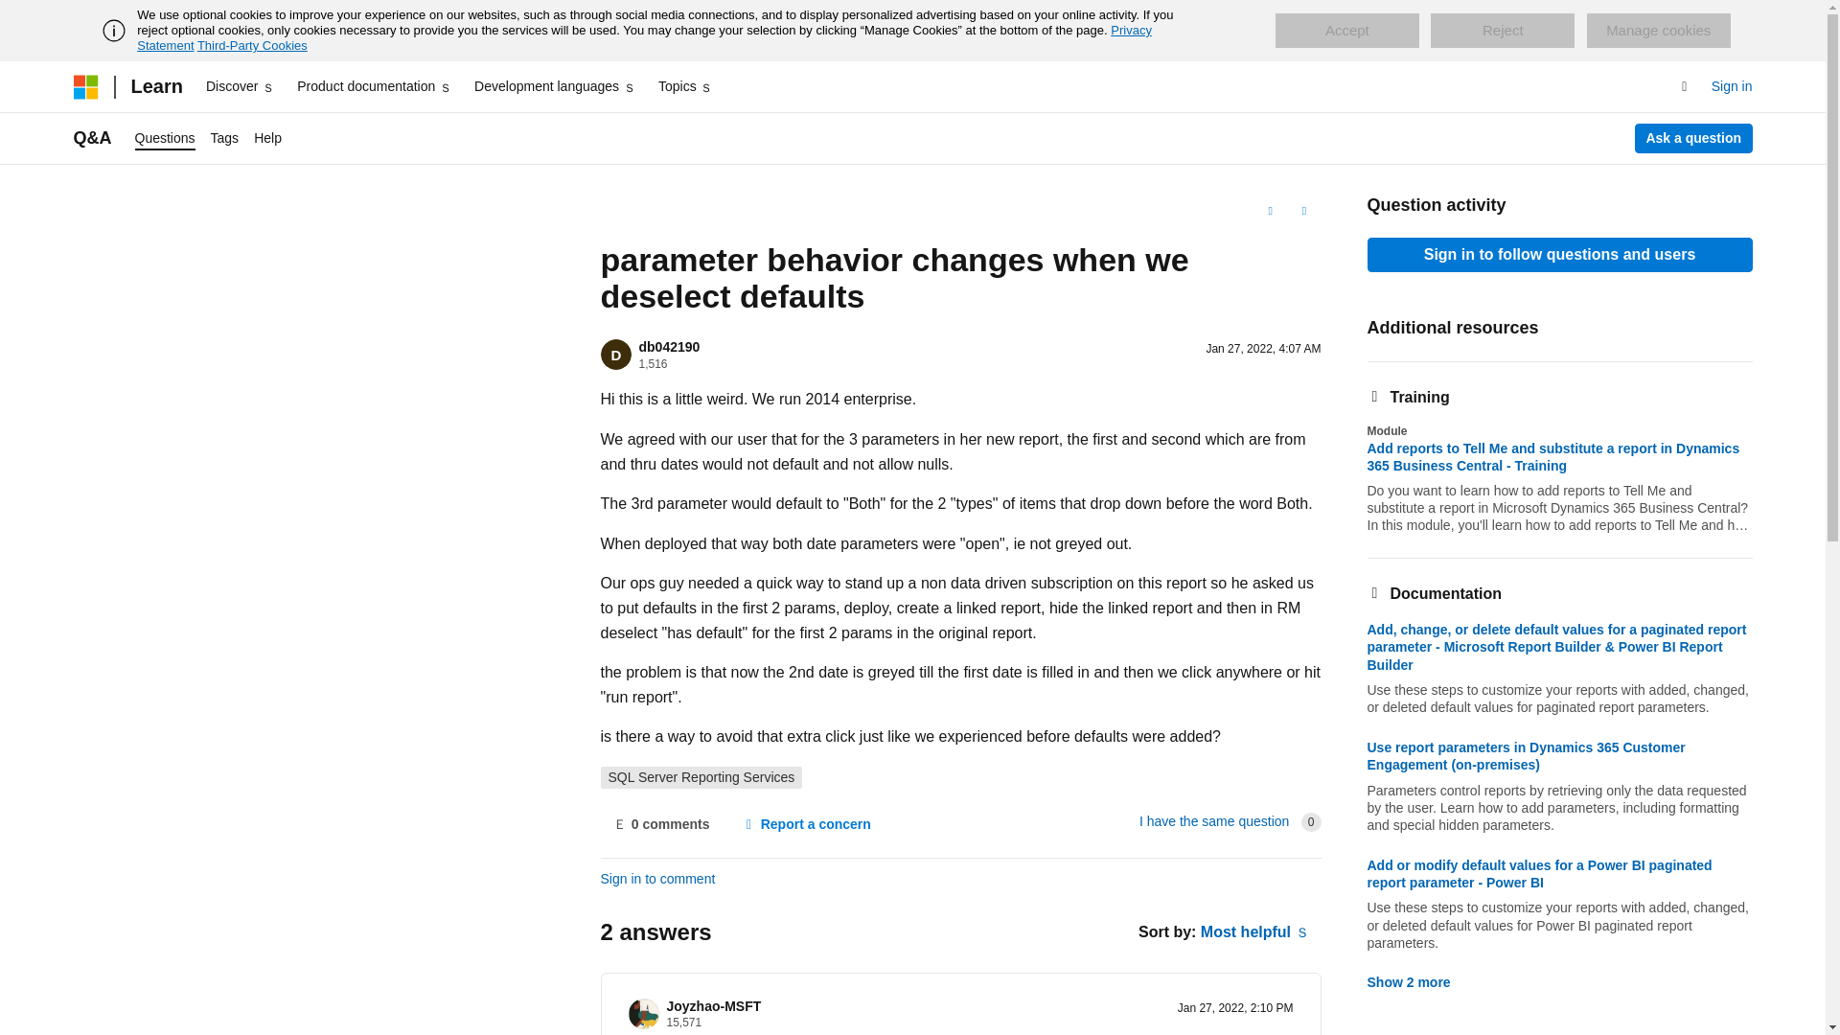 This screenshot has height=1035, width=1840. Describe the element at coordinates (240, 86) in the screenshot. I see `Discover` at that location.